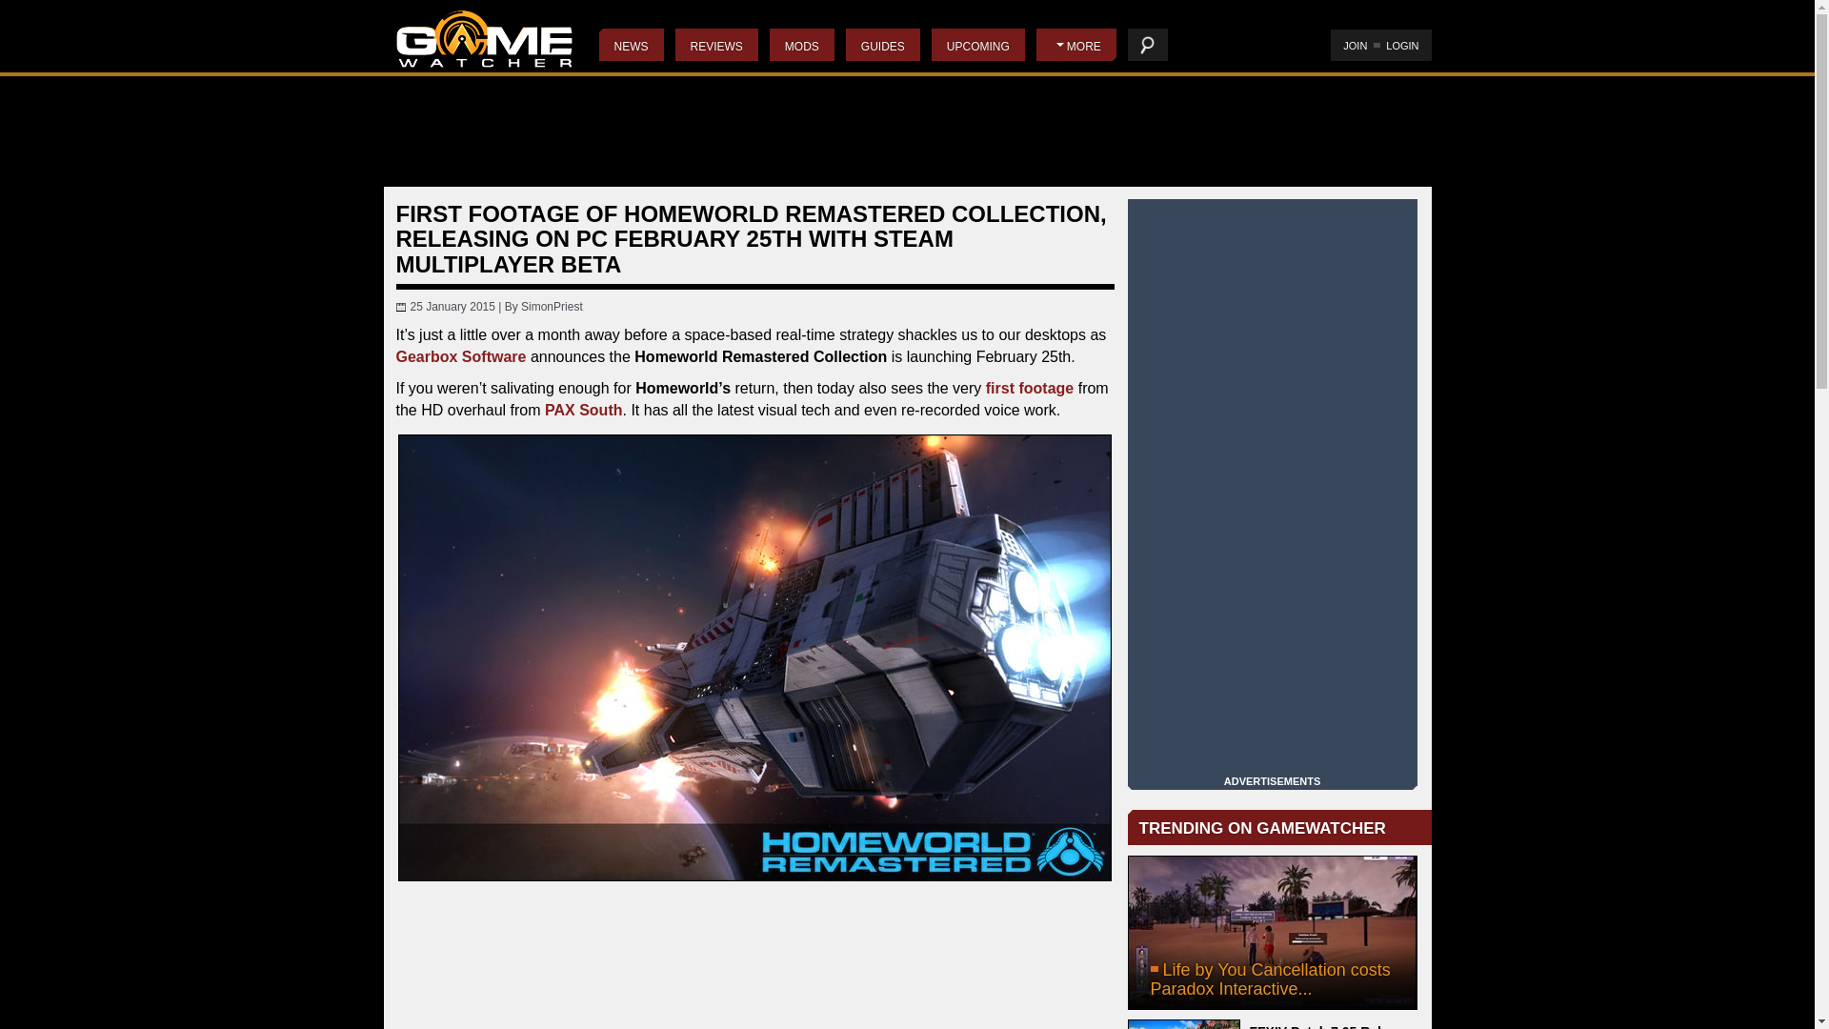 This screenshot has width=1829, height=1029. Describe the element at coordinates (1029, 387) in the screenshot. I see `first footage` at that location.